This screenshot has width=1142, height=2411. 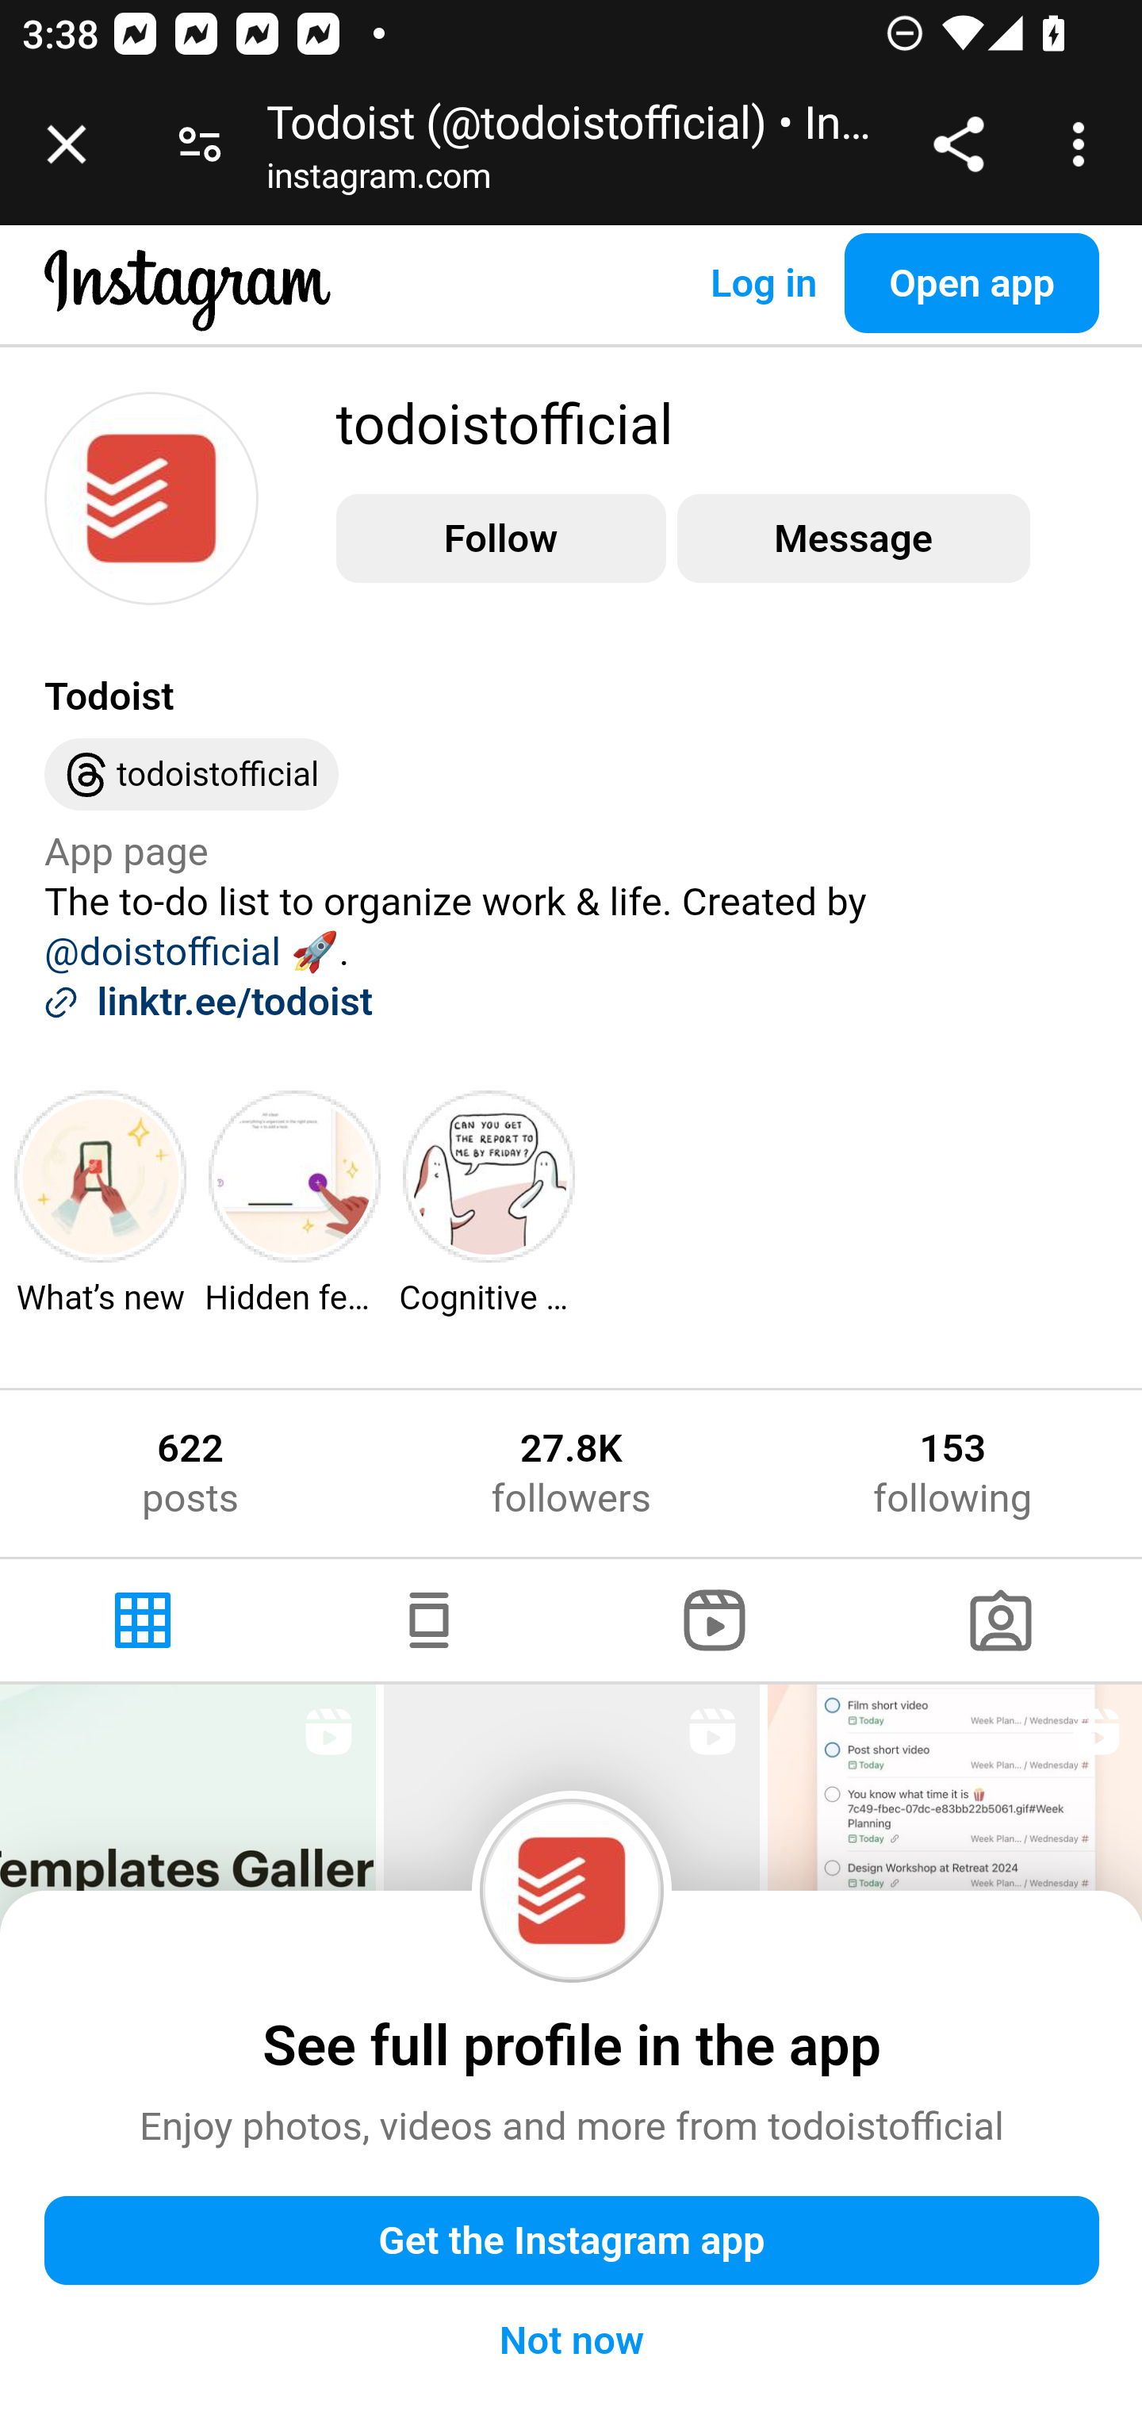 I want to click on Message, so click(x=853, y=539).